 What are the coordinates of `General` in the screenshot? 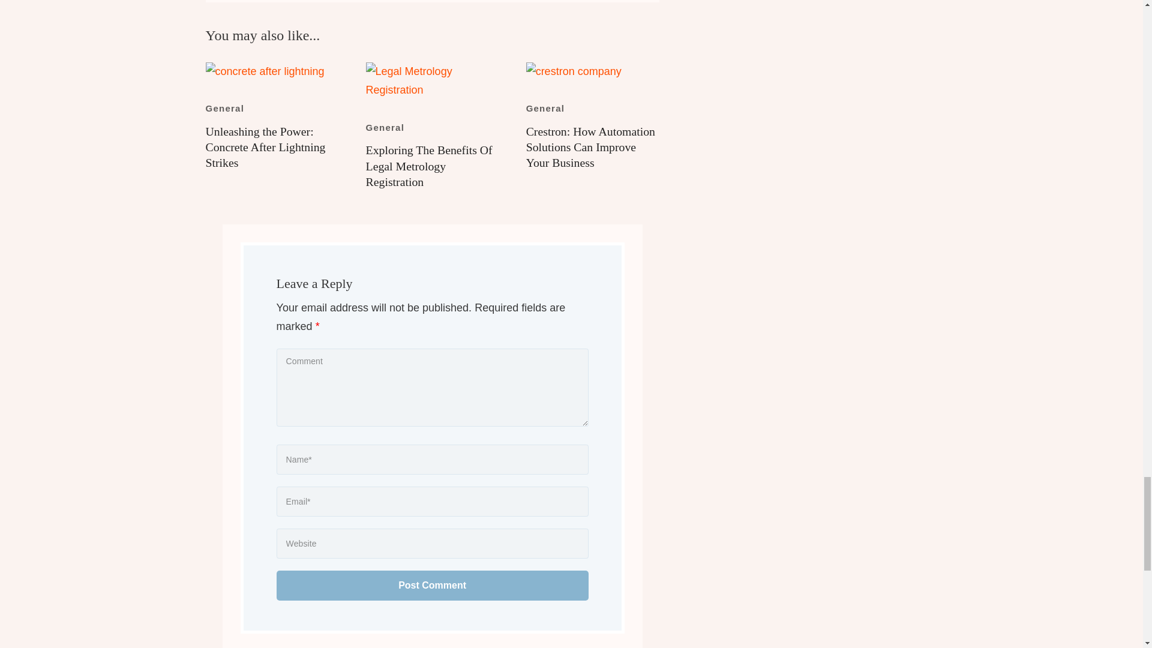 It's located at (546, 108).